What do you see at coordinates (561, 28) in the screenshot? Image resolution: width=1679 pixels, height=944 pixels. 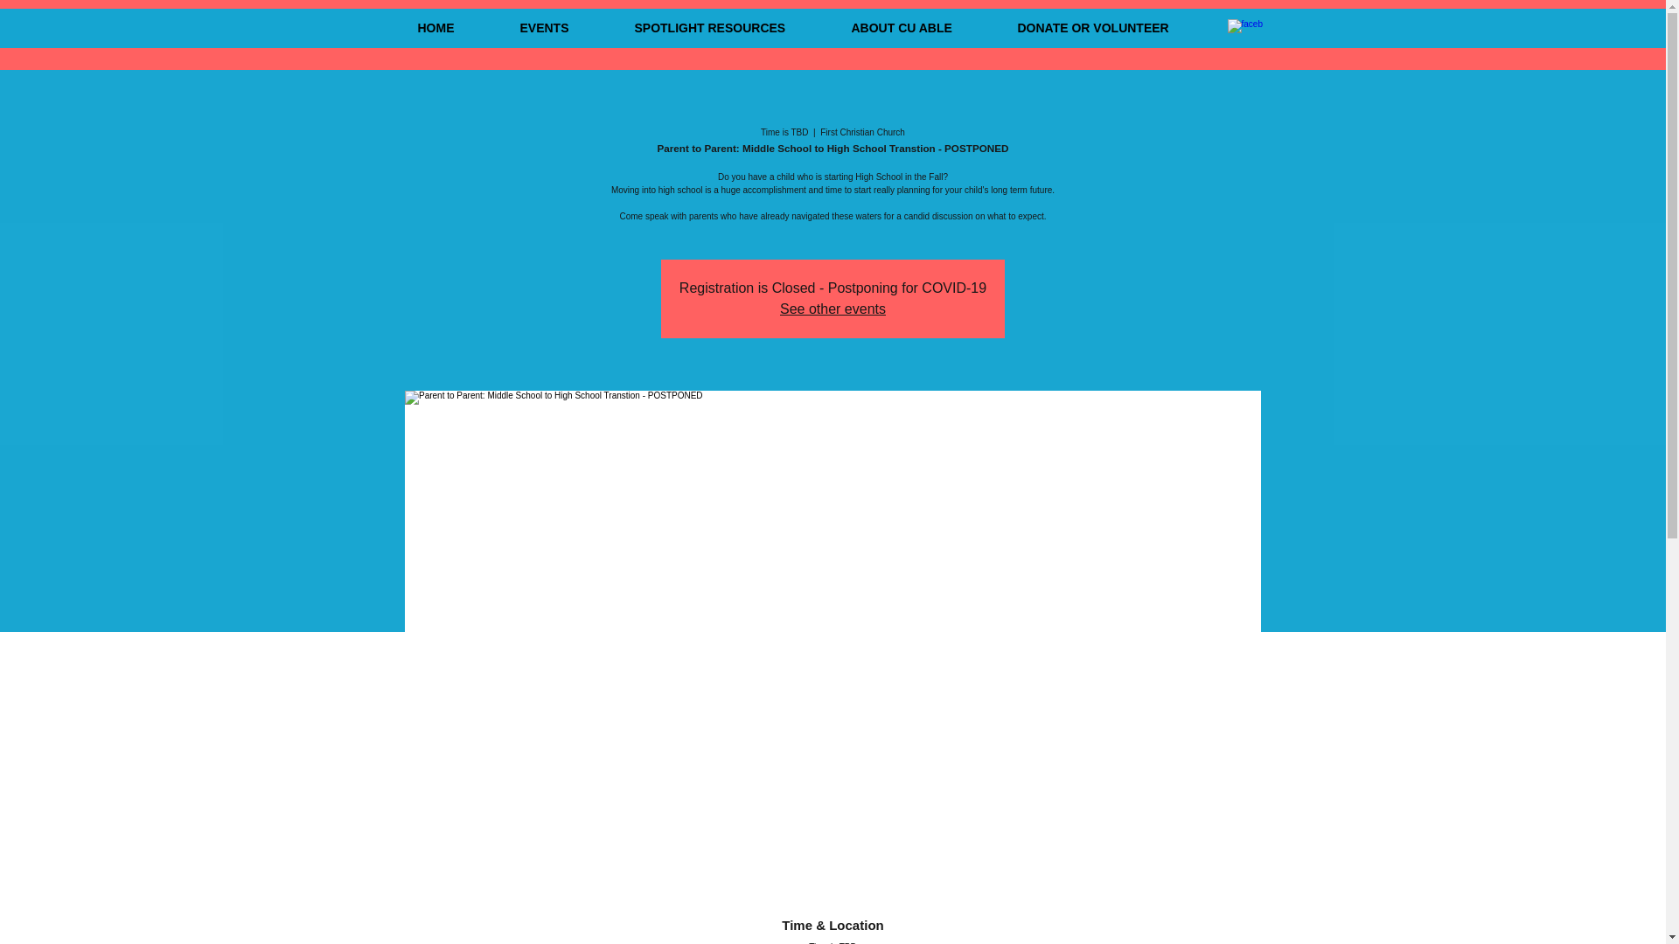 I see `EVENTS` at bounding box center [561, 28].